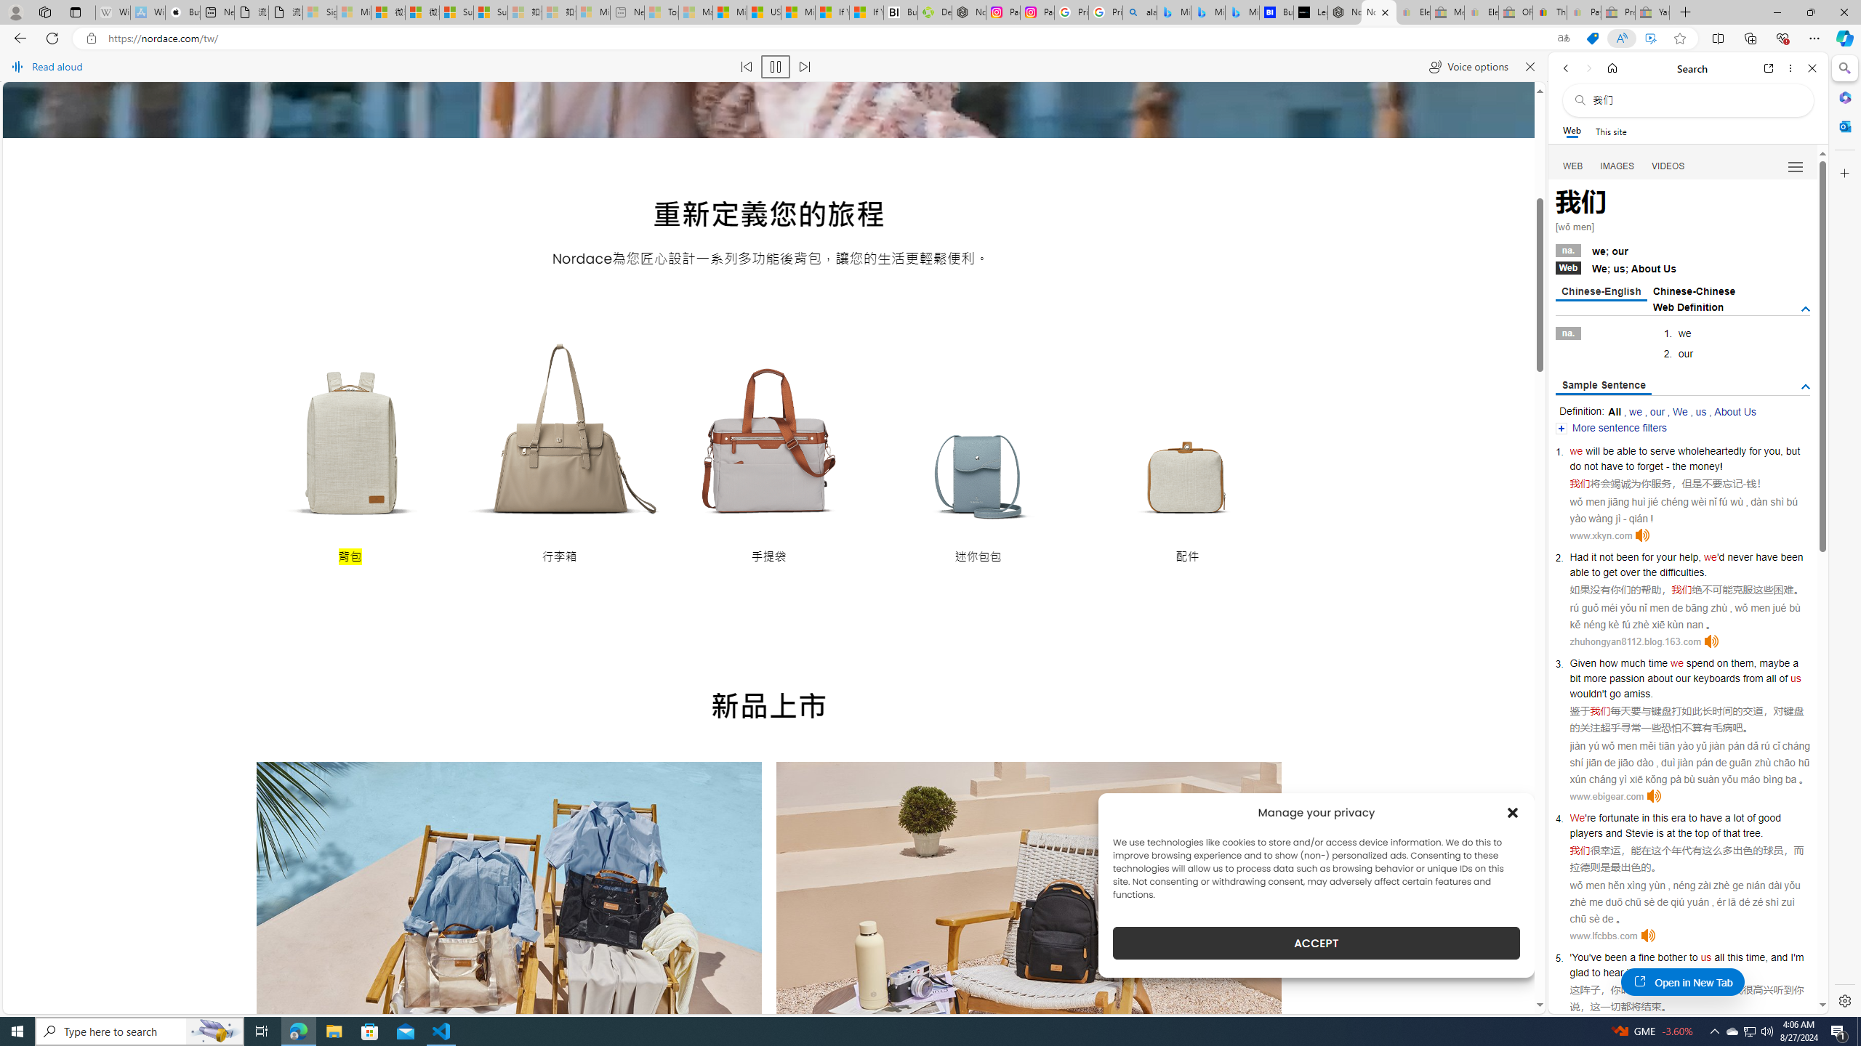 This screenshot has height=1046, width=1861. I want to click on wholeheartedly, so click(1713, 451).